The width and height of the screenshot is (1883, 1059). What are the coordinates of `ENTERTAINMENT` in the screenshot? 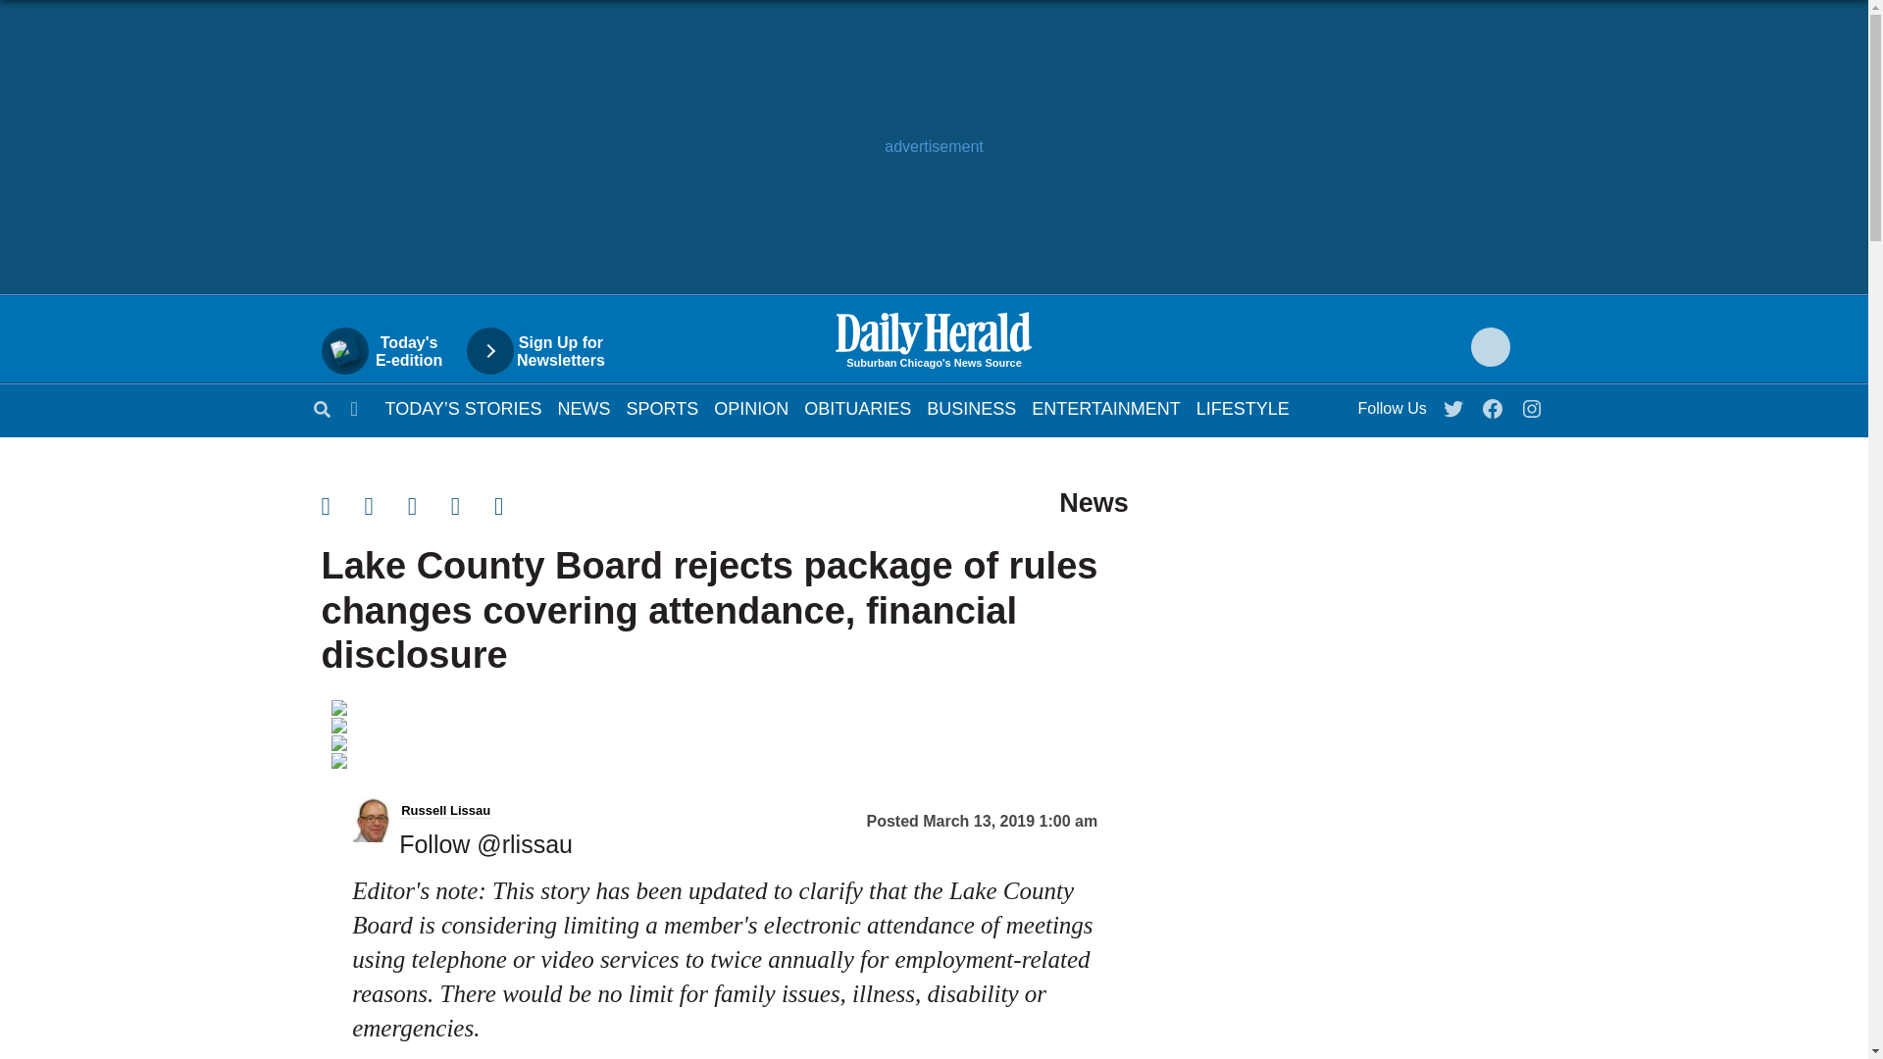 It's located at (1106, 408).